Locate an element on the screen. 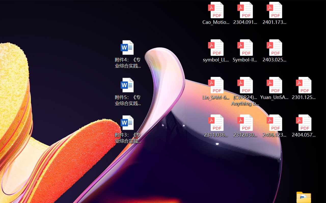 The image size is (326, 203). 2311.03658v2.pdf is located at coordinates (215, 126).